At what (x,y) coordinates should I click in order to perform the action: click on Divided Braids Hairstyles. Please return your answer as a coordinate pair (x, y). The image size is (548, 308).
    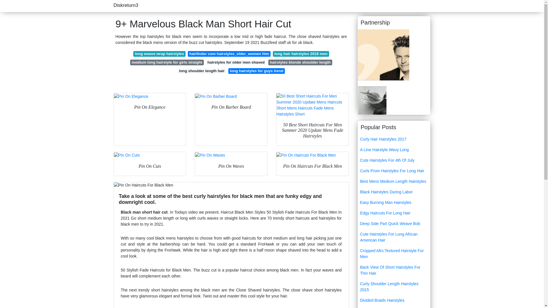
    Looking at the image, I should click on (394, 300).